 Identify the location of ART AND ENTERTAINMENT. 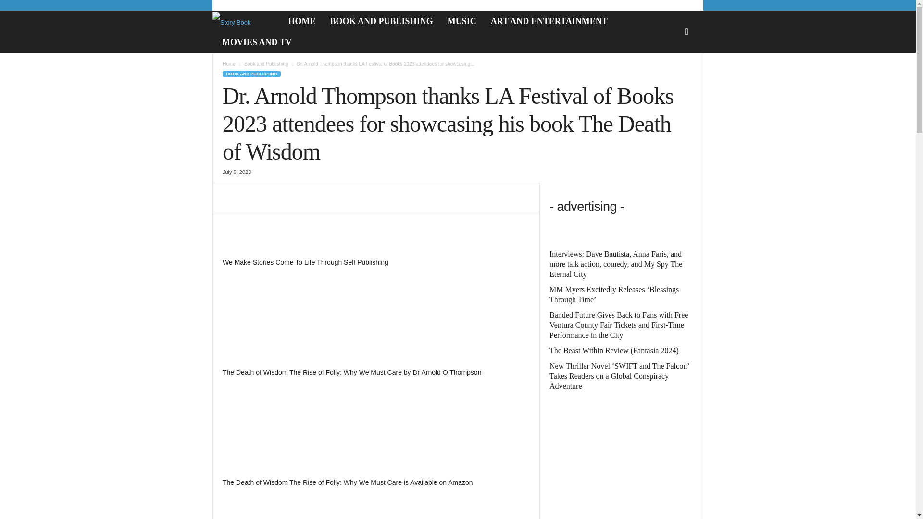
(549, 21).